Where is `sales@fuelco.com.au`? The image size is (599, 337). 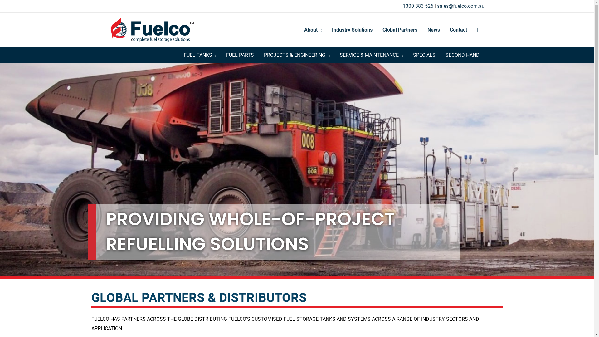
sales@fuelco.com.au is located at coordinates (460, 6).